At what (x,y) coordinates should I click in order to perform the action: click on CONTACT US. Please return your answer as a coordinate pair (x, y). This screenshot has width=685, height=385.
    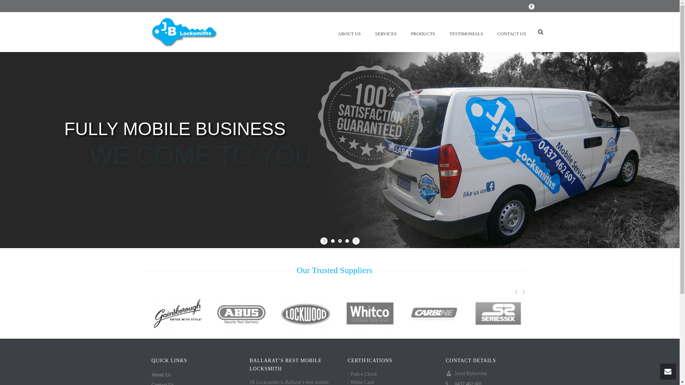
    Looking at the image, I should click on (512, 32).